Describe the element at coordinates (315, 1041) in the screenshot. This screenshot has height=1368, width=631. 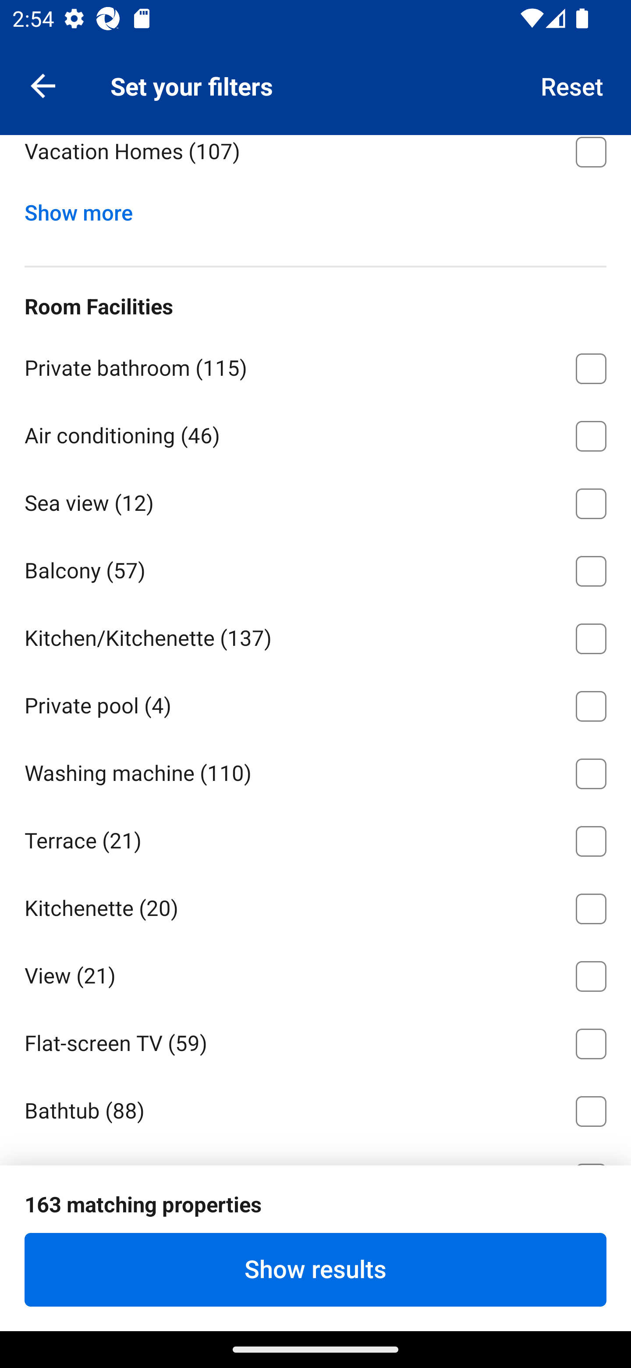
I see `Flat-screen TV ⁦(59)` at that location.